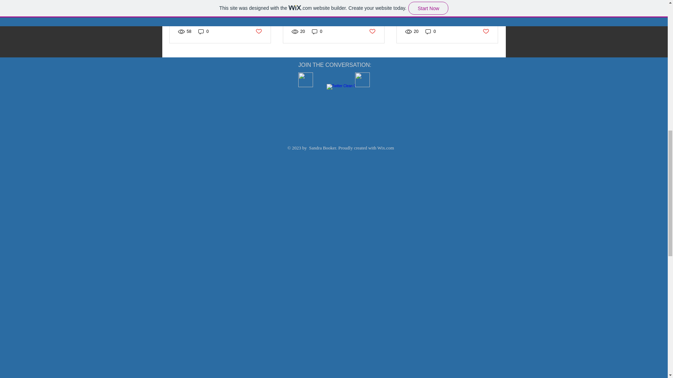 Image resolution: width=673 pixels, height=378 pixels. I want to click on Post not marked as liked, so click(486, 31).